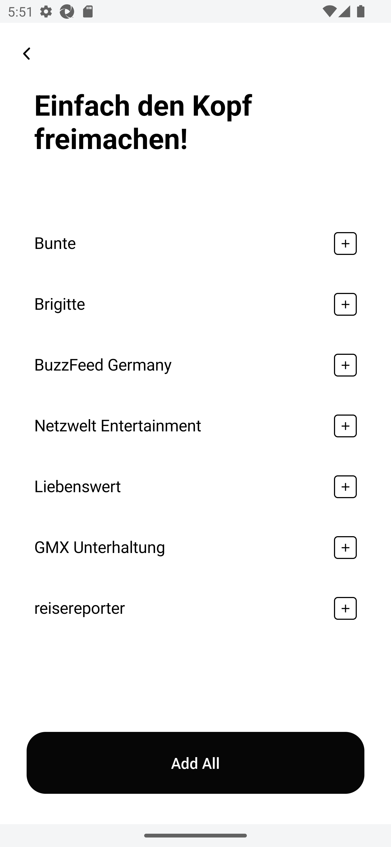 The image size is (391, 847). I want to click on reisereporter Add To My Bundle, so click(195, 608).